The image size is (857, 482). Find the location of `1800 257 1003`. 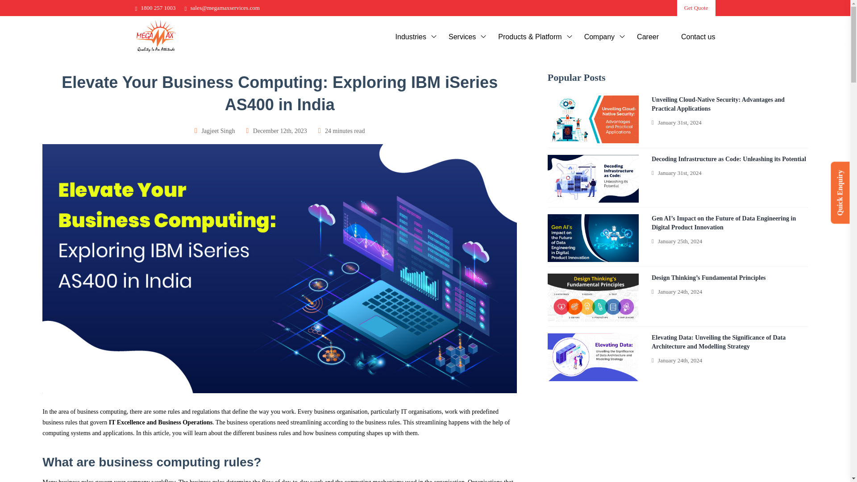

1800 257 1003 is located at coordinates (155, 7).